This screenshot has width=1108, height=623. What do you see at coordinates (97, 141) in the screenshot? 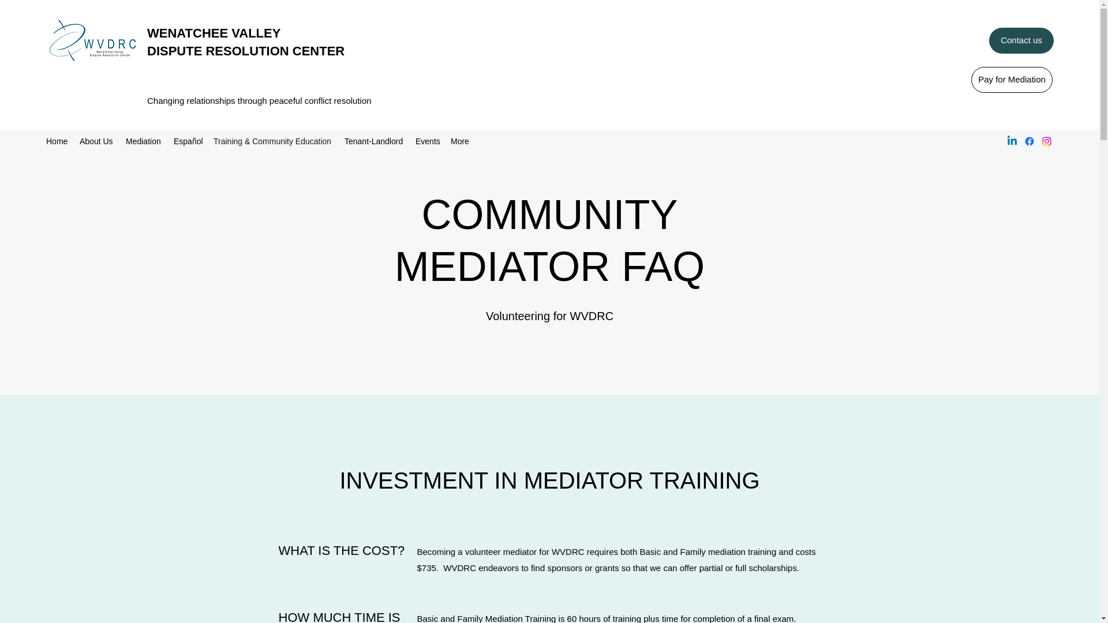
I see `About Us` at bounding box center [97, 141].